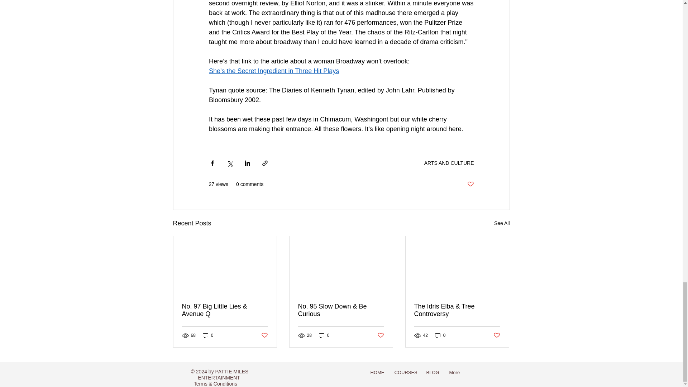  What do you see at coordinates (273, 71) in the screenshot?
I see `She's the Secret Ingredient in Three Hit Plays` at bounding box center [273, 71].